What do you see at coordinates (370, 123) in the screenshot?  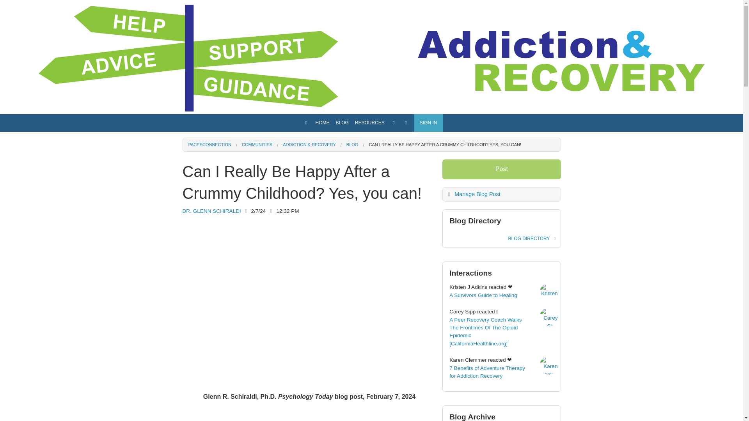 I see `RESOURCES` at bounding box center [370, 123].